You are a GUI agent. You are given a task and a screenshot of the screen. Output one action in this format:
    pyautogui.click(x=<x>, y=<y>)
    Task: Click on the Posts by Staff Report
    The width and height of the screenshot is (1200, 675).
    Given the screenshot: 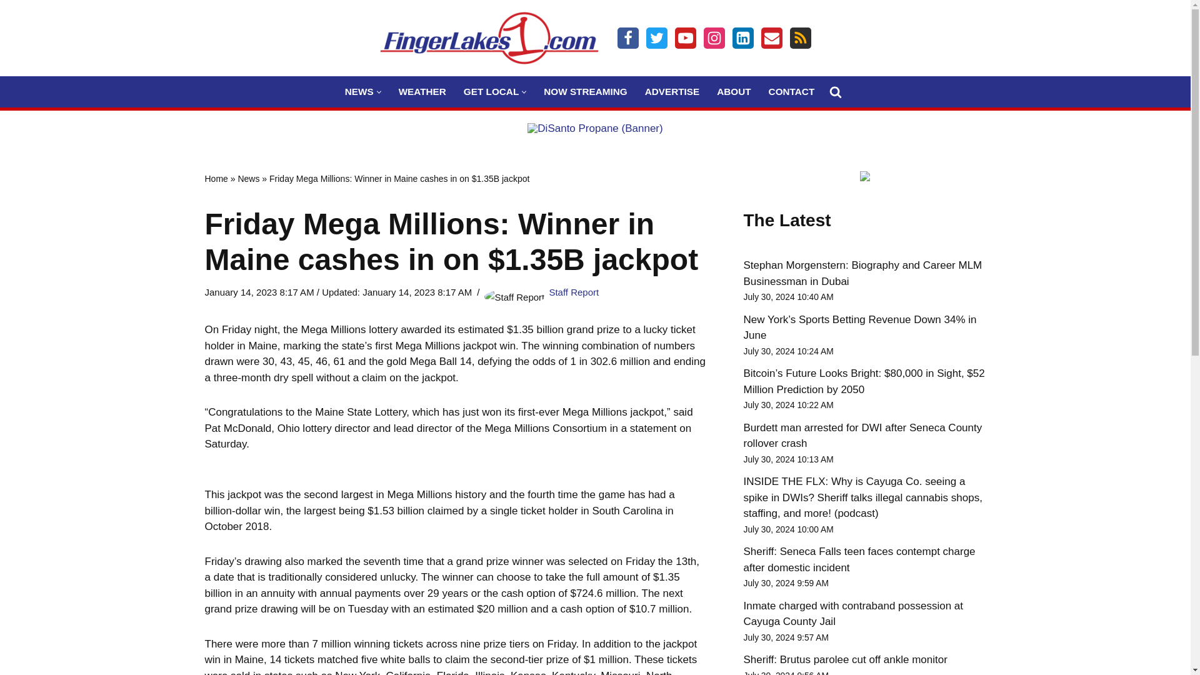 What is the action you would take?
    pyautogui.click(x=574, y=292)
    